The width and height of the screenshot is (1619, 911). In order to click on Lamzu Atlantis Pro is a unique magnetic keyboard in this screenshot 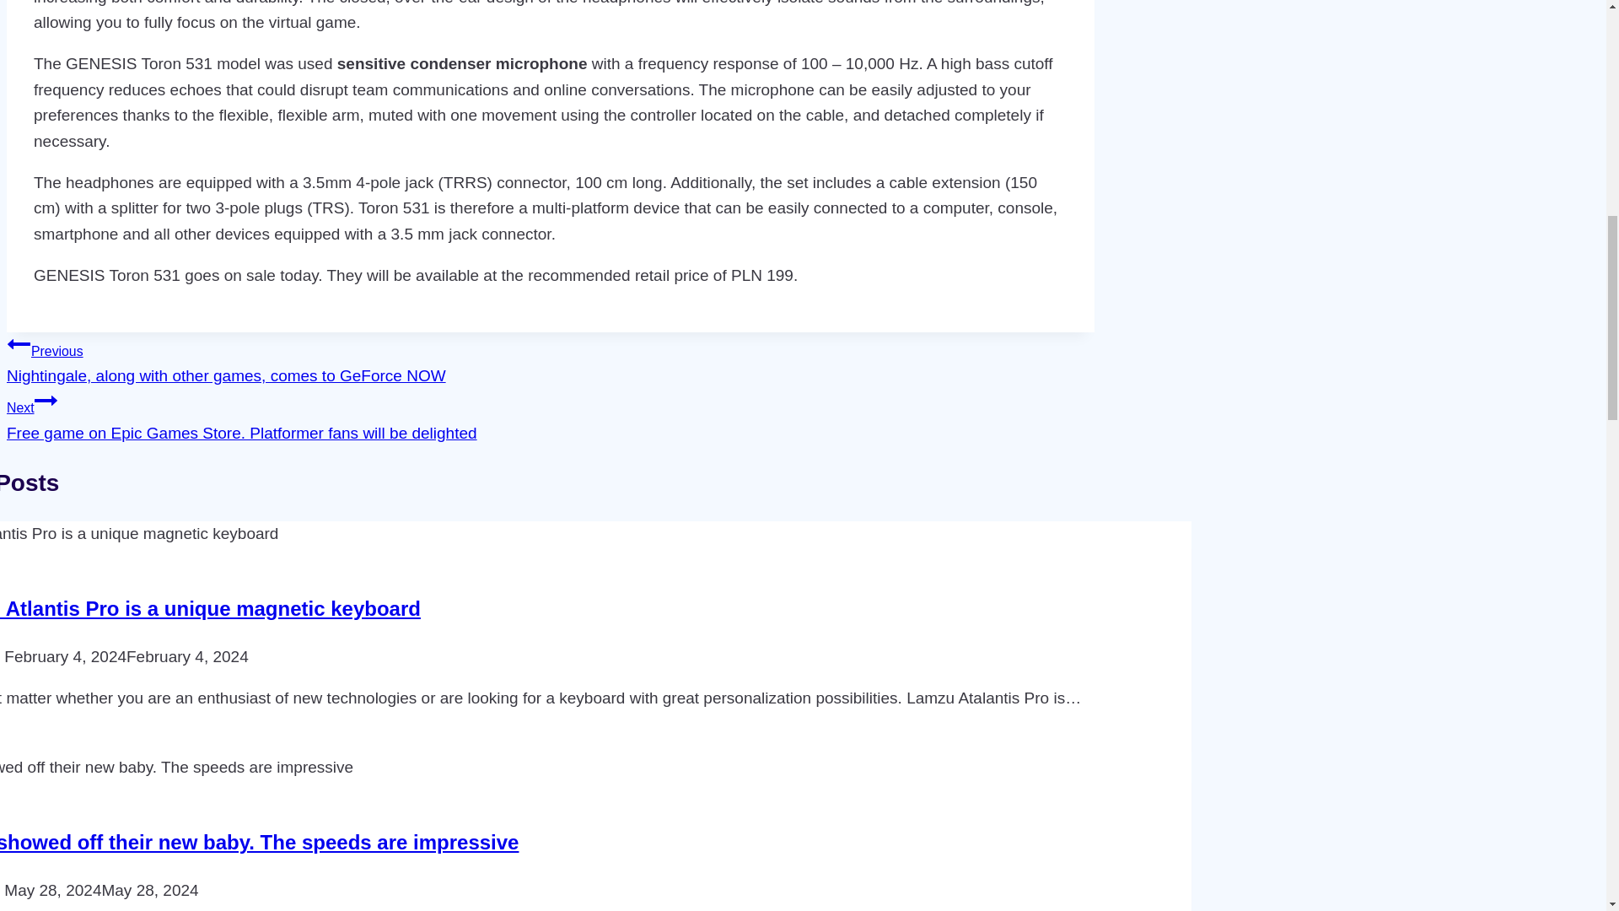, I will do `click(211, 609)`.